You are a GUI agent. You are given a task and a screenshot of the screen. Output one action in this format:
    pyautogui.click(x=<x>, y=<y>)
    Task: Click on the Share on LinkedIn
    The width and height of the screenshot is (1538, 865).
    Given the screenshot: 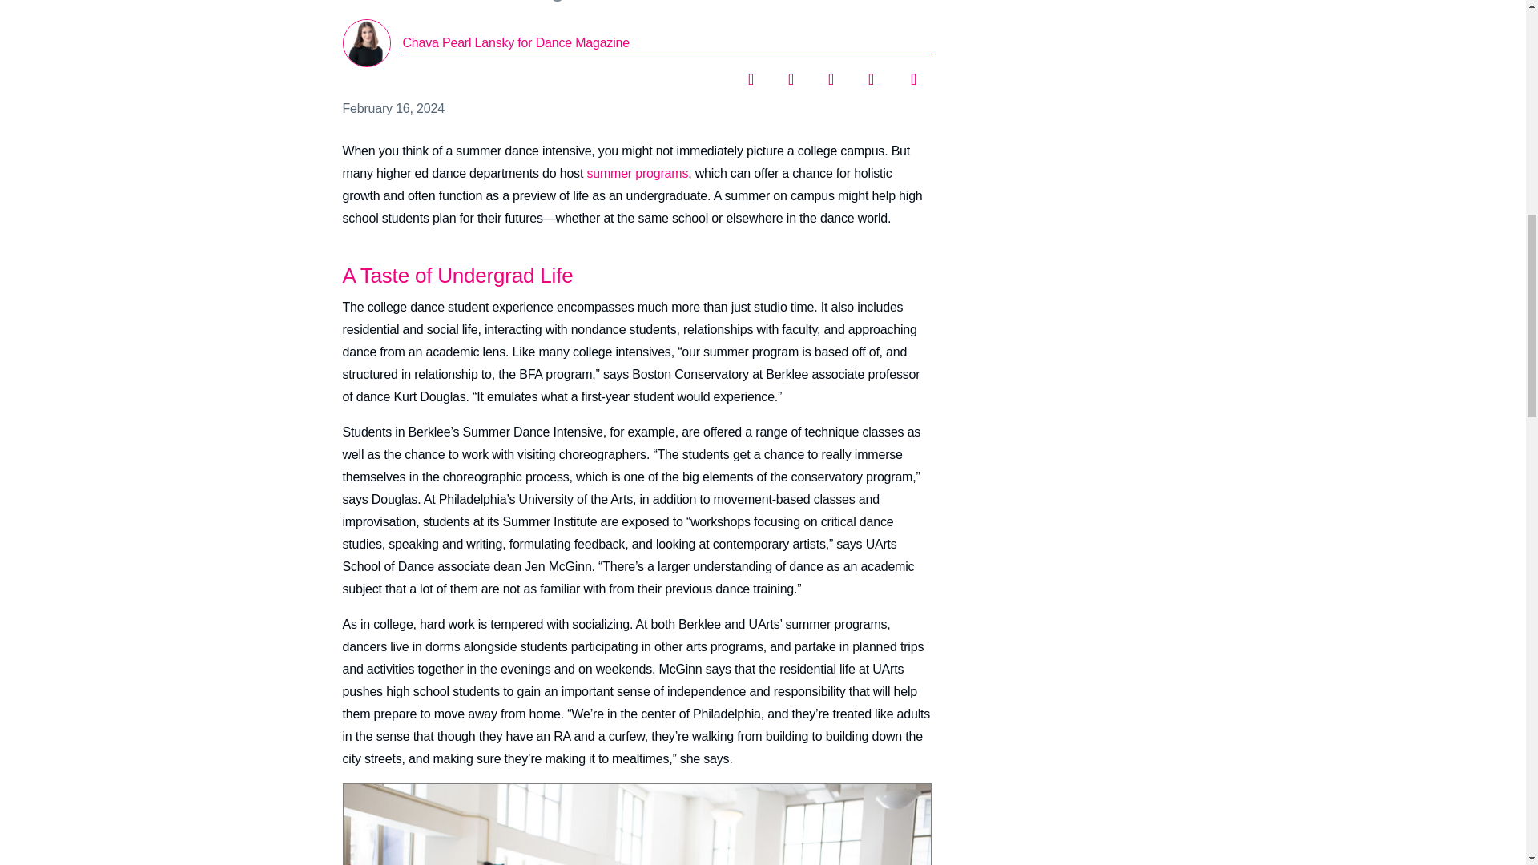 What is the action you would take?
    pyautogui.click(x=830, y=74)
    